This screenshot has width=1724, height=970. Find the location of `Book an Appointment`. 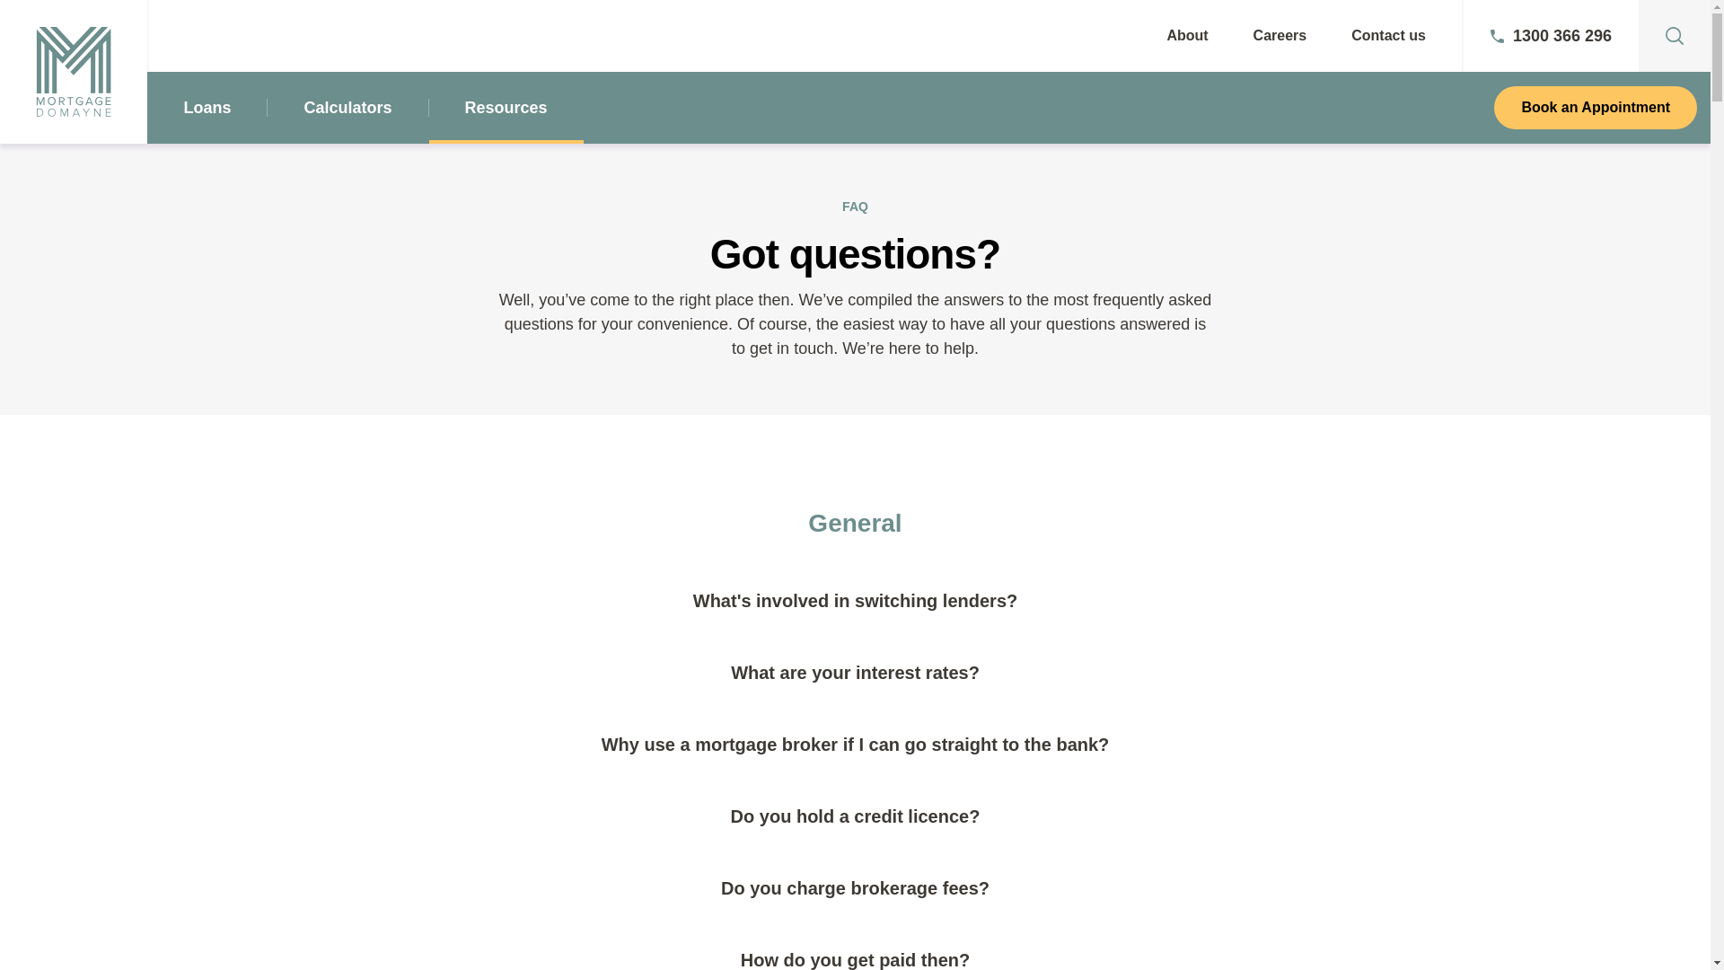

Book an Appointment is located at coordinates (1596, 108).